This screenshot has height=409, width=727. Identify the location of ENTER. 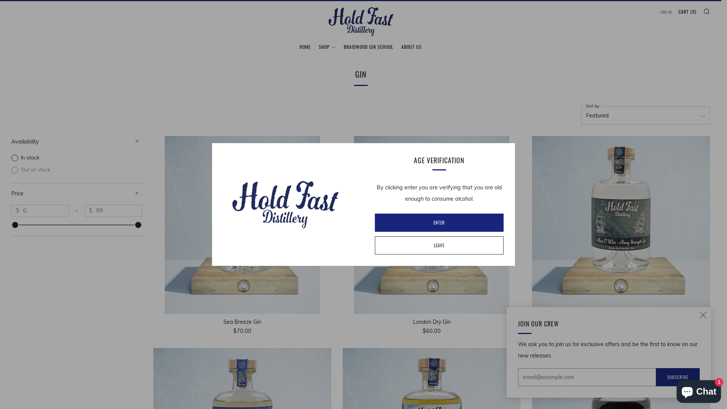
(439, 223).